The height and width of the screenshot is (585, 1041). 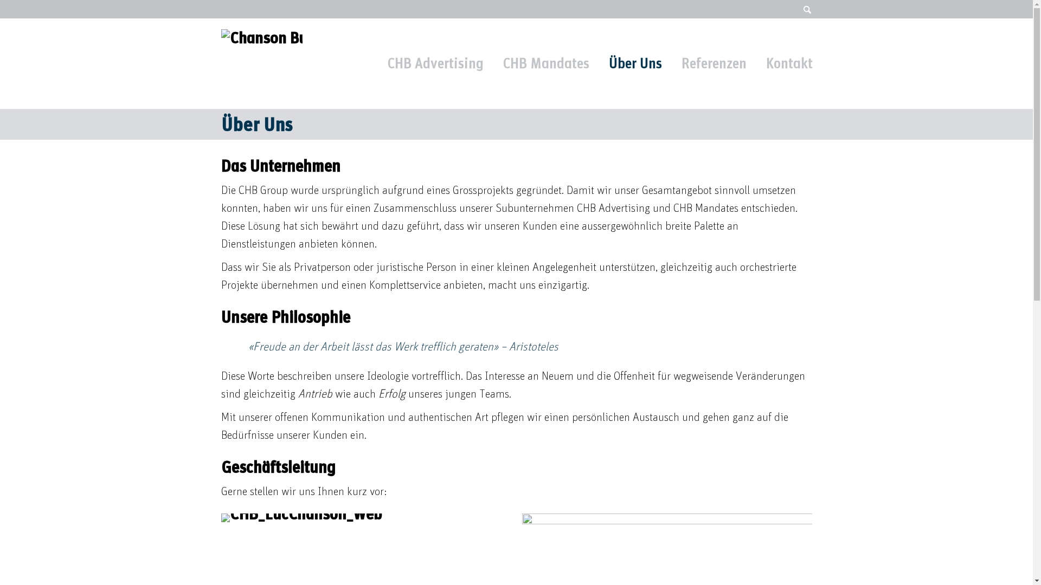 I want to click on Chanson Business GmbH, so click(x=262, y=62).